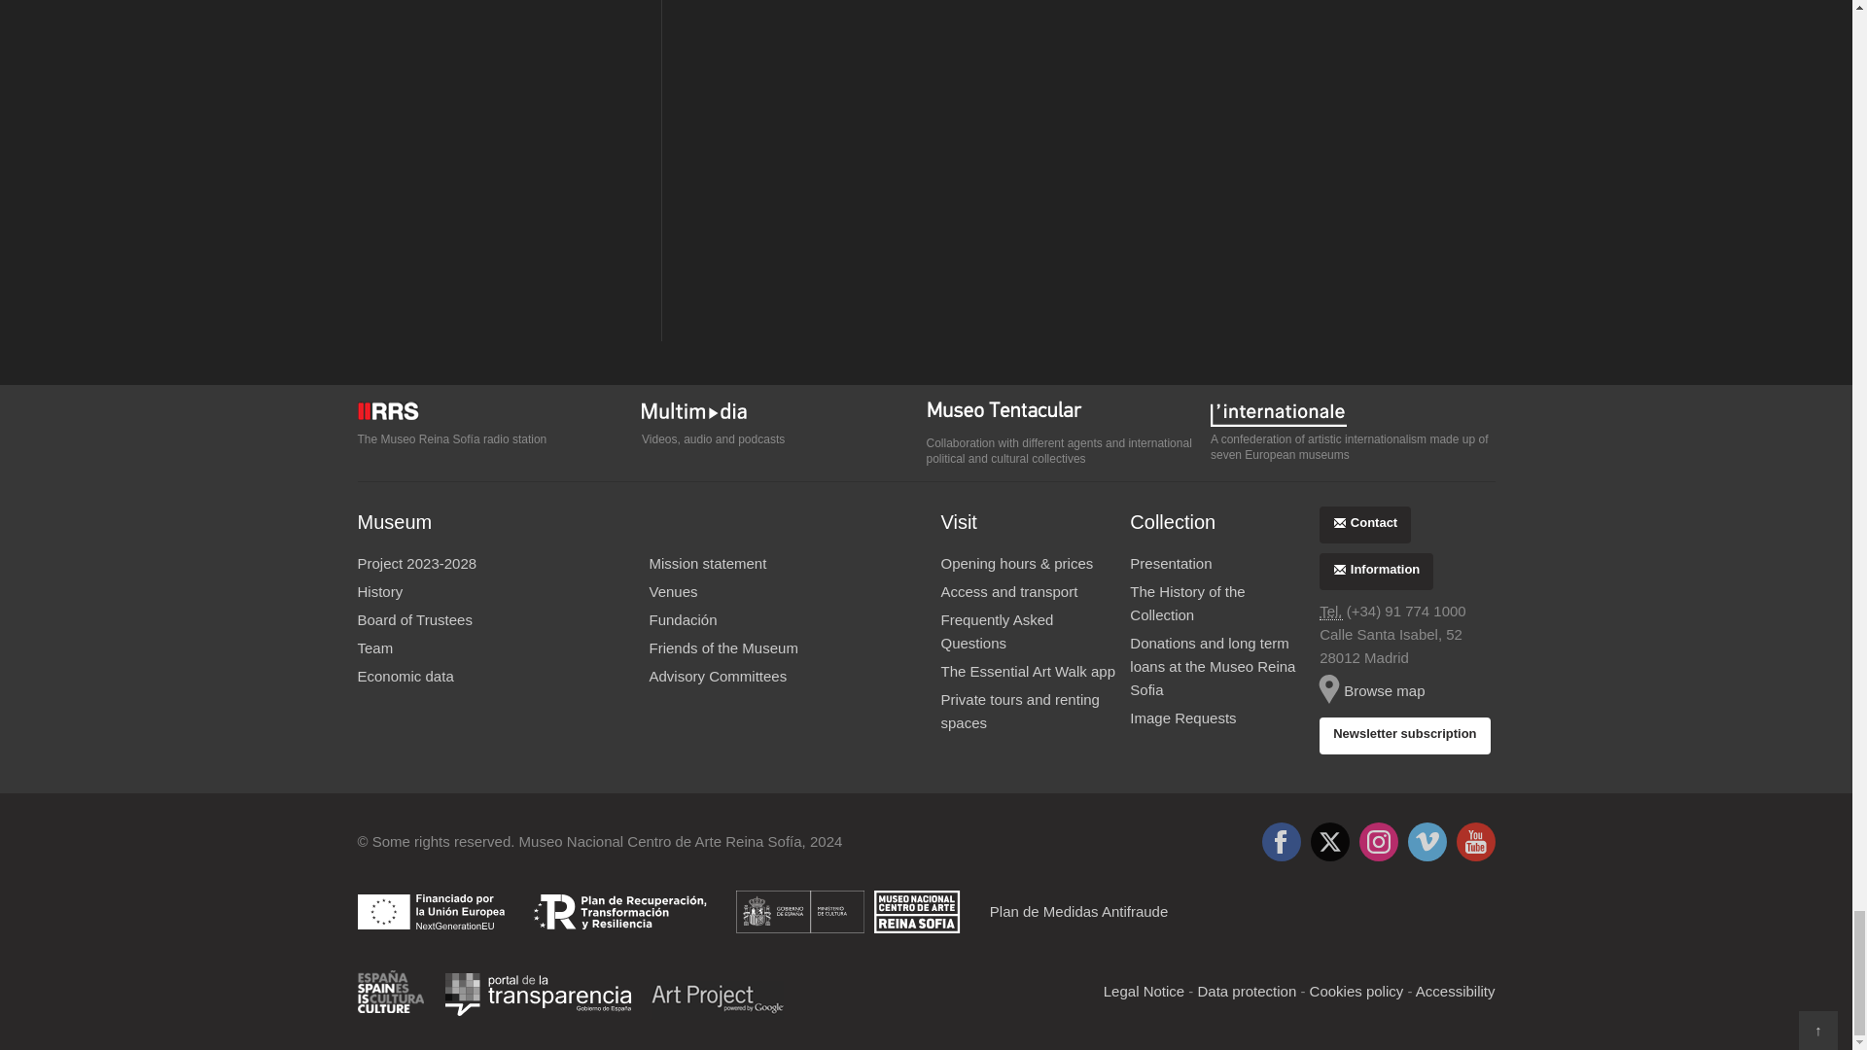 This screenshot has height=1050, width=1867. I want to click on Museo tentacular, so click(1068, 414).